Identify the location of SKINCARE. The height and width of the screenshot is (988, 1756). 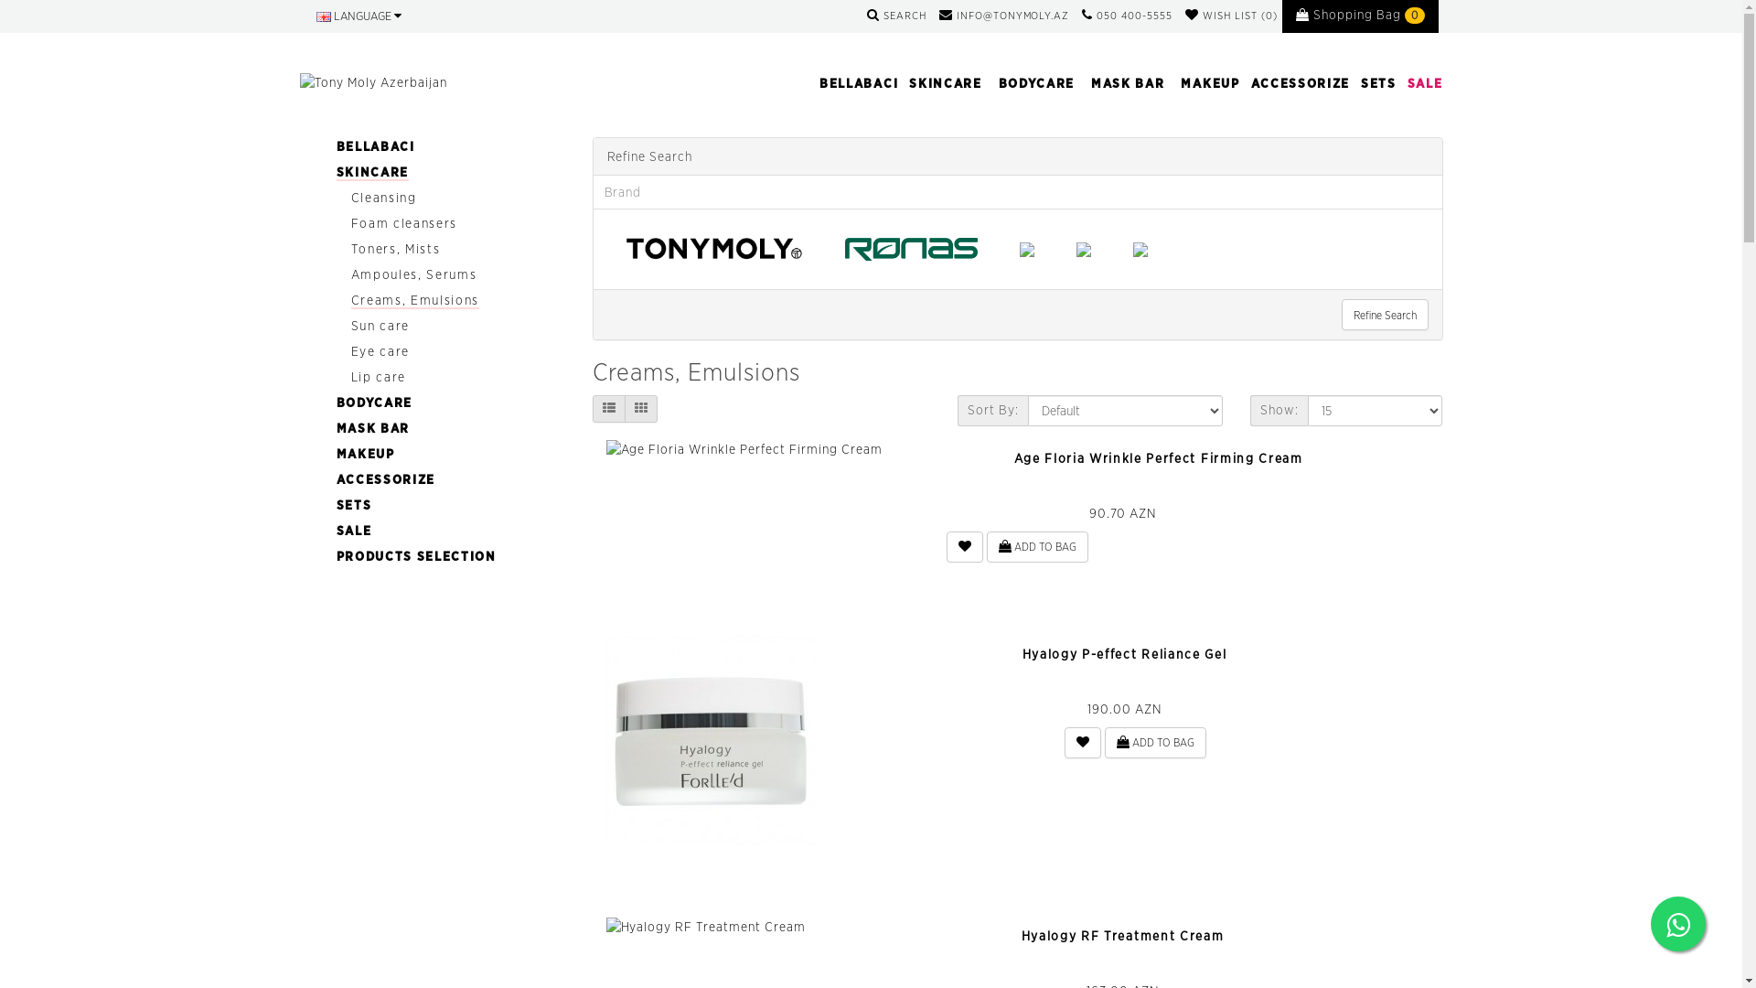
(944, 83).